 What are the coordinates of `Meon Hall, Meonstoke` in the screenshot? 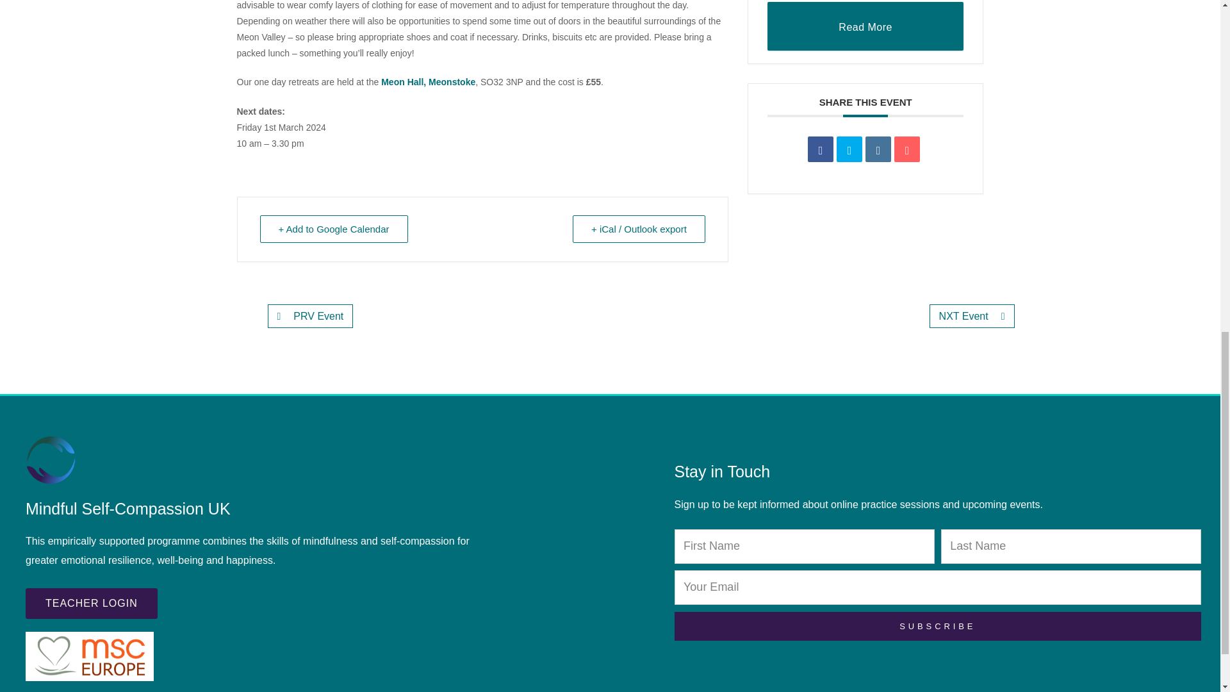 It's located at (428, 82).